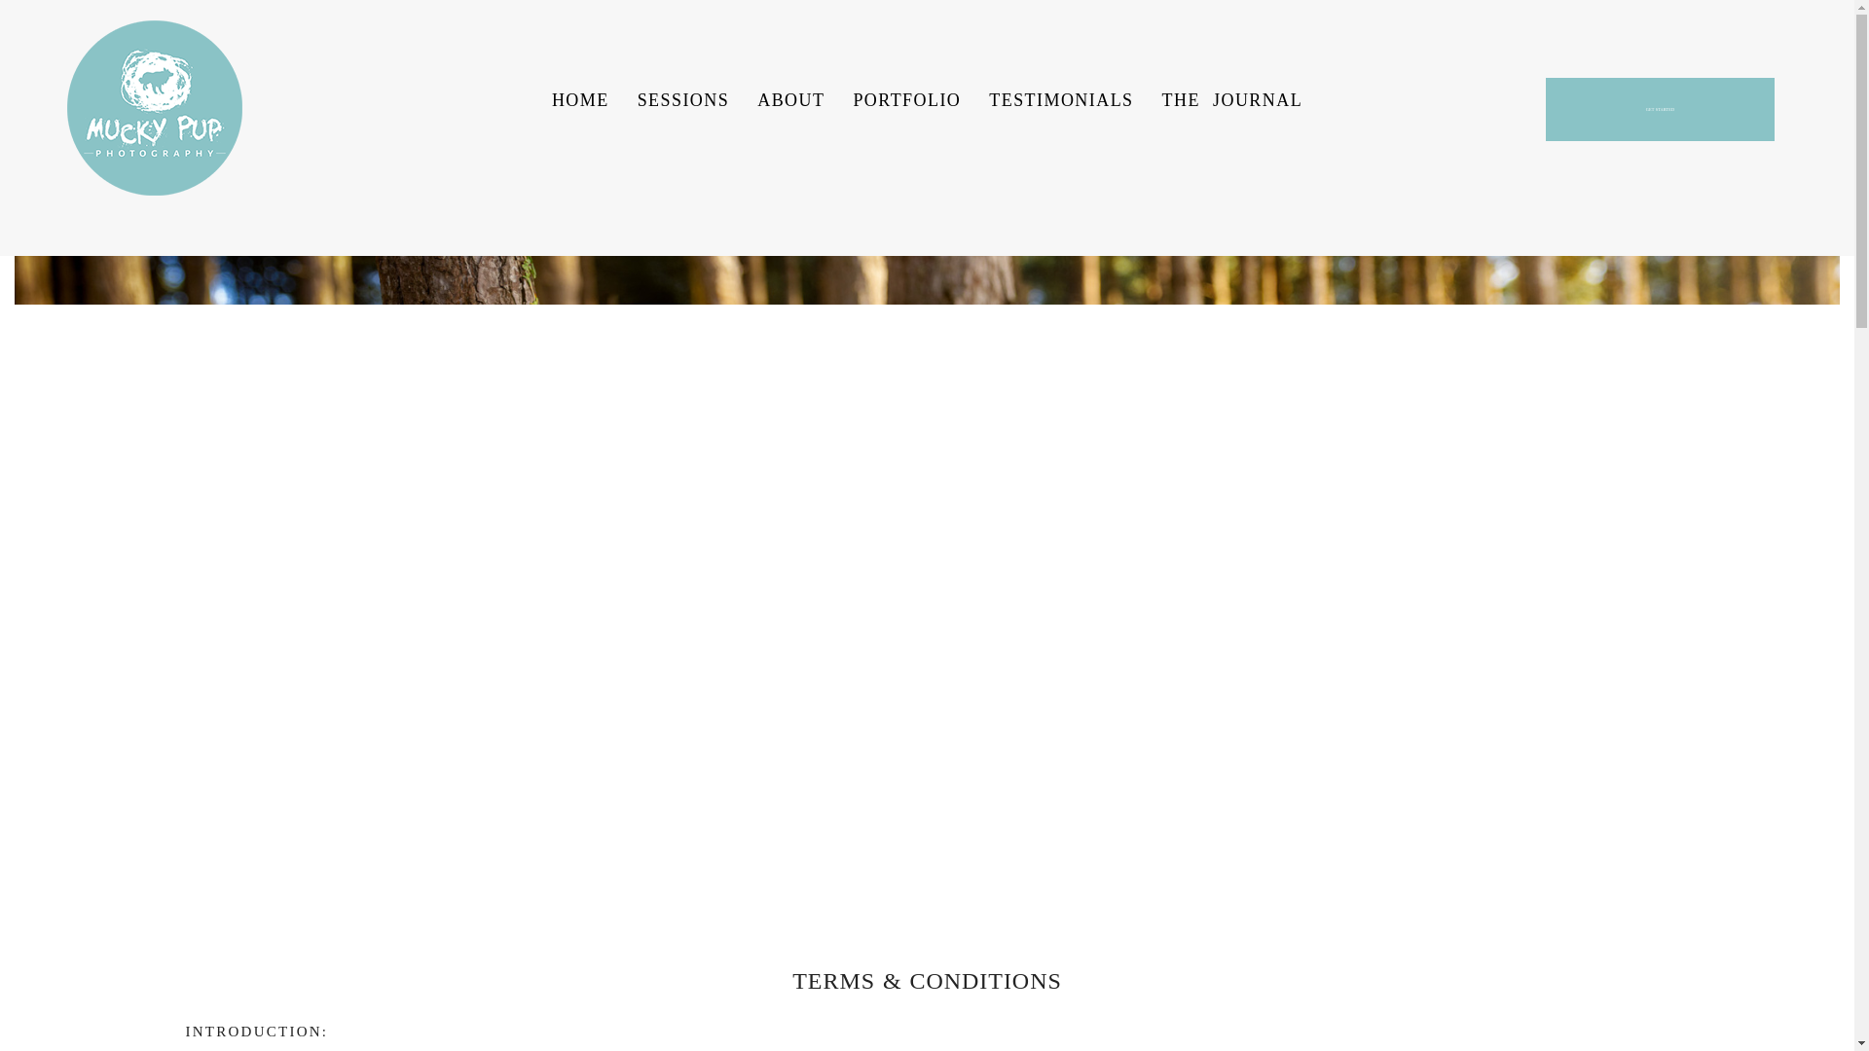  What do you see at coordinates (683, 99) in the screenshot?
I see `SESSIONS` at bounding box center [683, 99].